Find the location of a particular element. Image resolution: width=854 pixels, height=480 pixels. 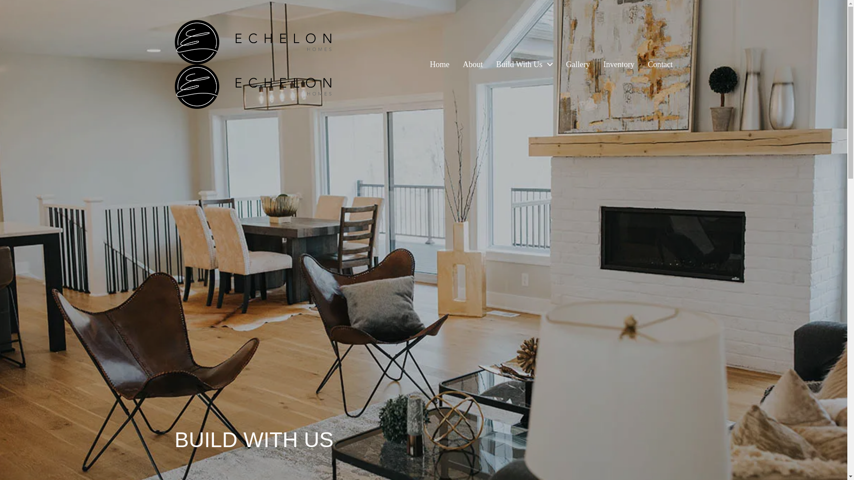

Build With Us is located at coordinates (519, 64).